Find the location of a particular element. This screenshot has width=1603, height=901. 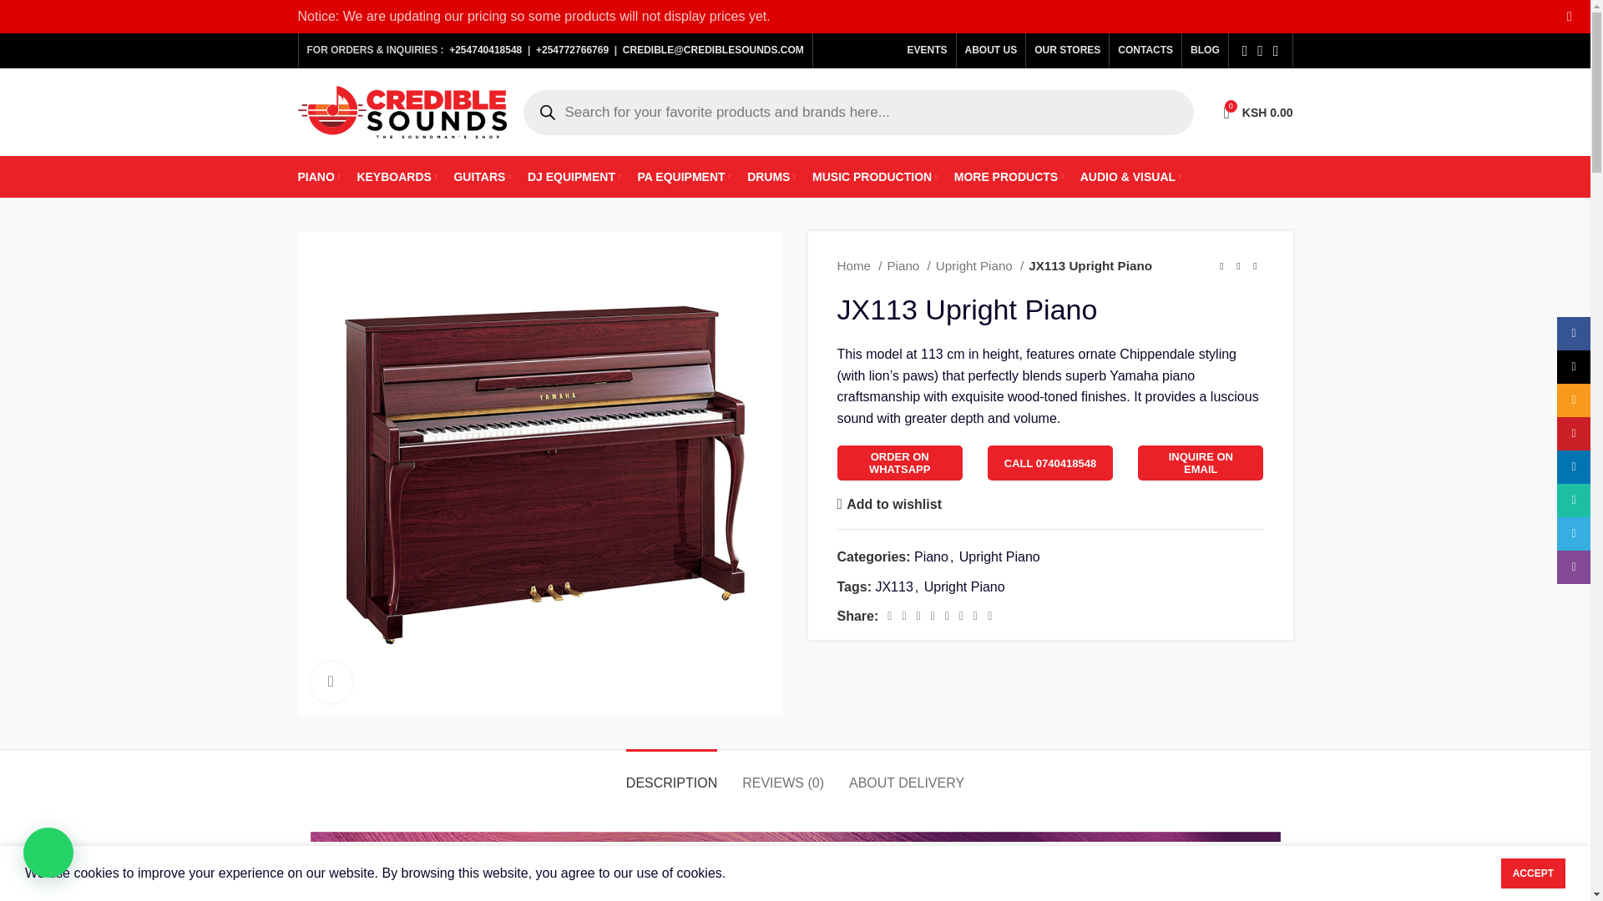

Call To Order is located at coordinates (1049, 462).